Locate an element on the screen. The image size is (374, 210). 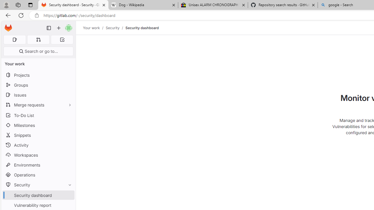
Security is located at coordinates (38, 185).